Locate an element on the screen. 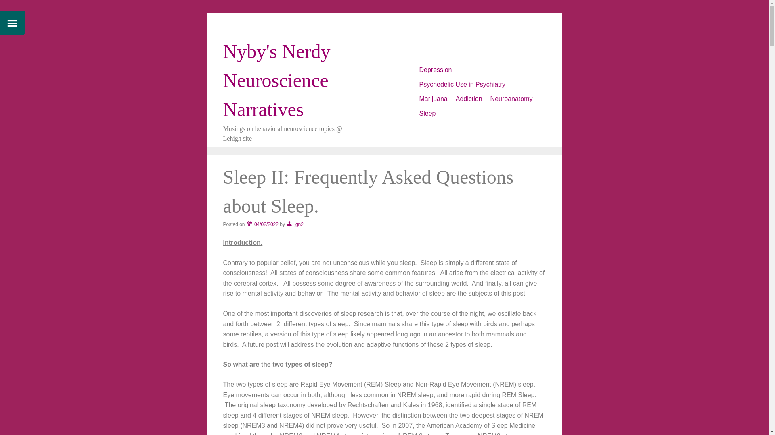 This screenshot has width=775, height=435. Marijuana is located at coordinates (433, 99).